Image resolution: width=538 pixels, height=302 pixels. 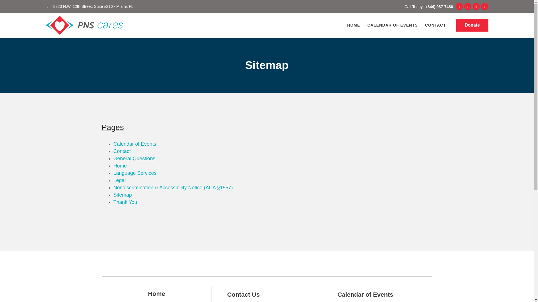 What do you see at coordinates (122, 151) in the screenshot?
I see `Contact` at bounding box center [122, 151].